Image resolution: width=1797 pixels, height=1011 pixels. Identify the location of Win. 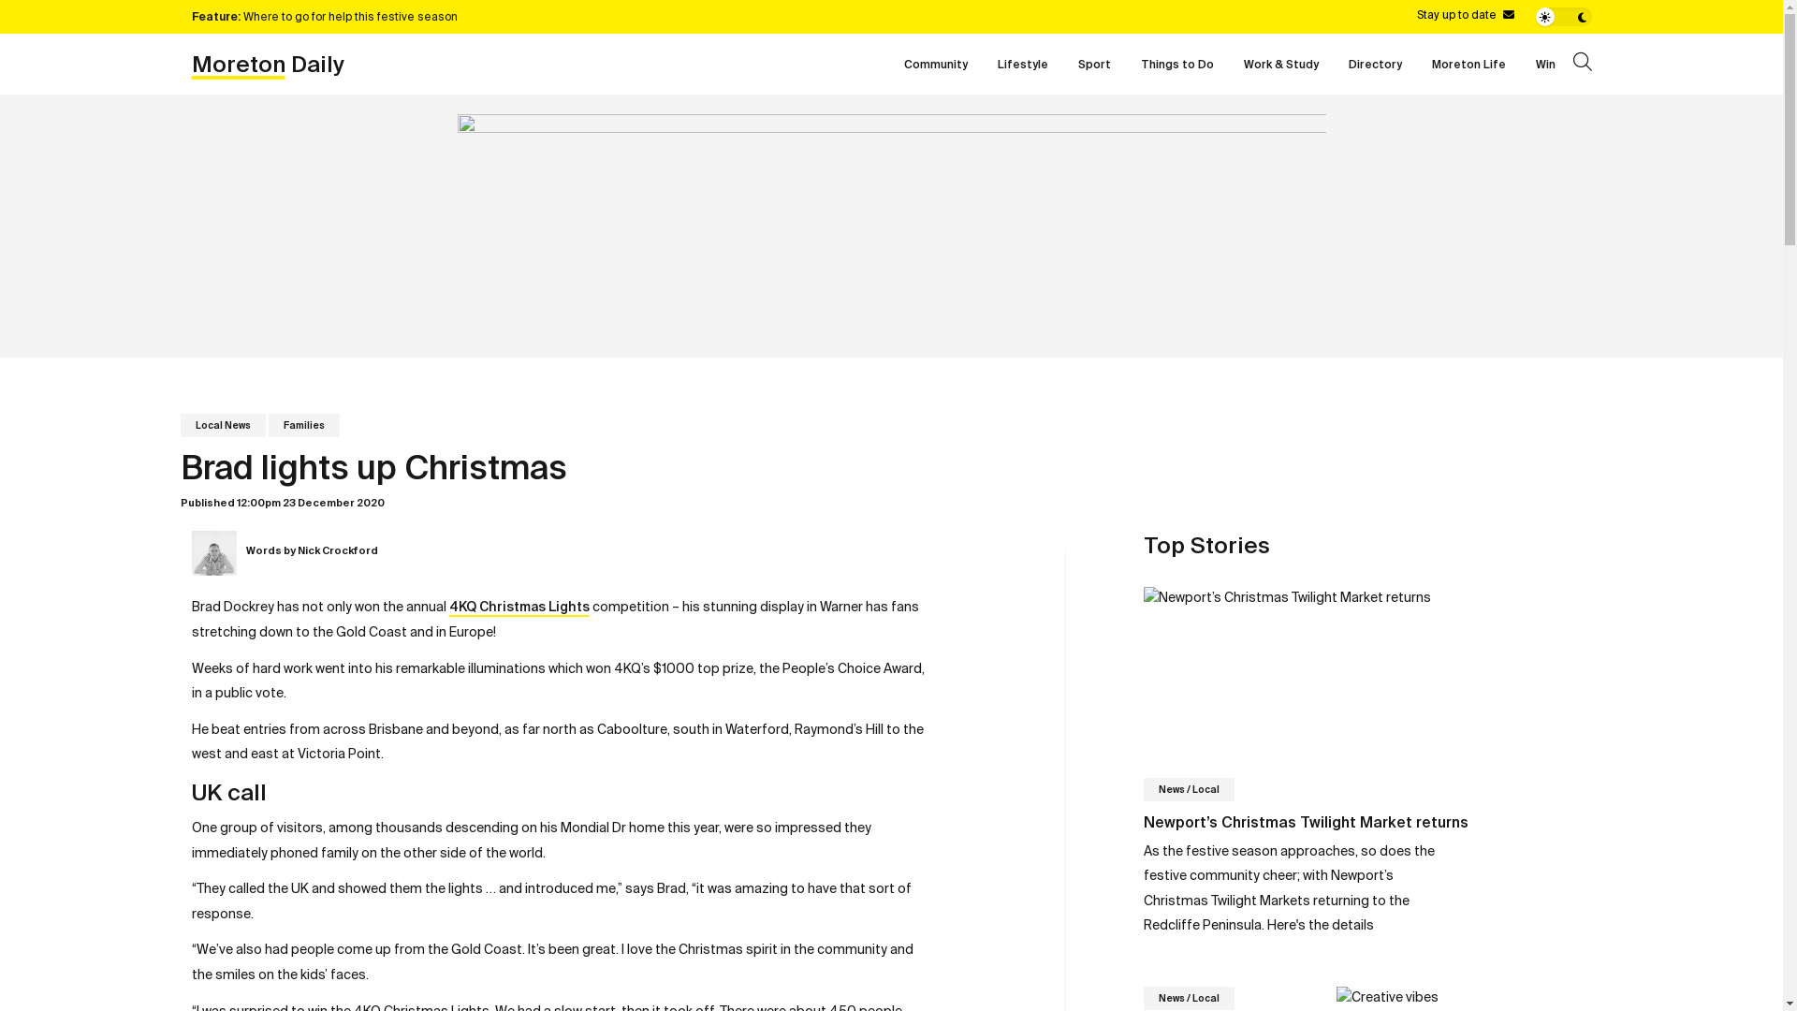
(1544, 65).